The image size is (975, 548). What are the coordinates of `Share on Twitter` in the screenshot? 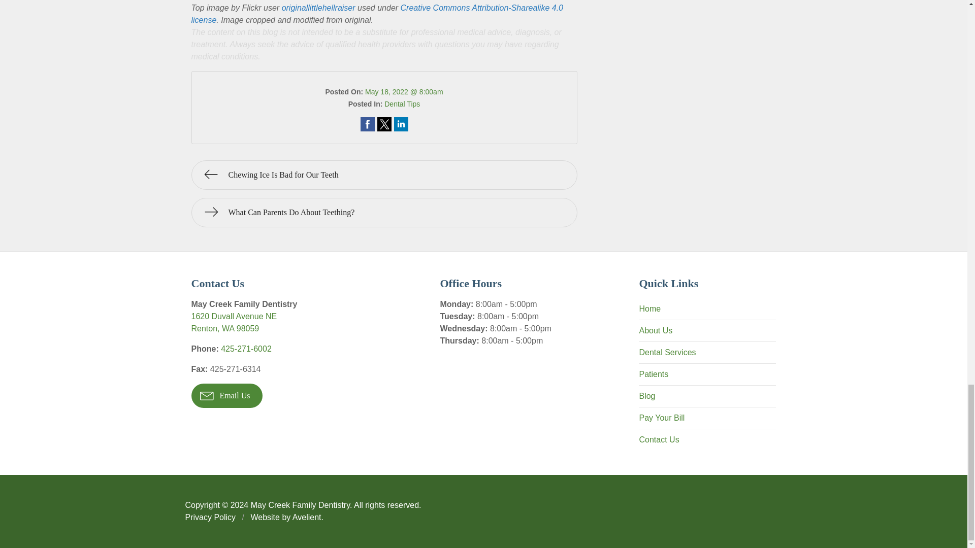 It's located at (377, 13).